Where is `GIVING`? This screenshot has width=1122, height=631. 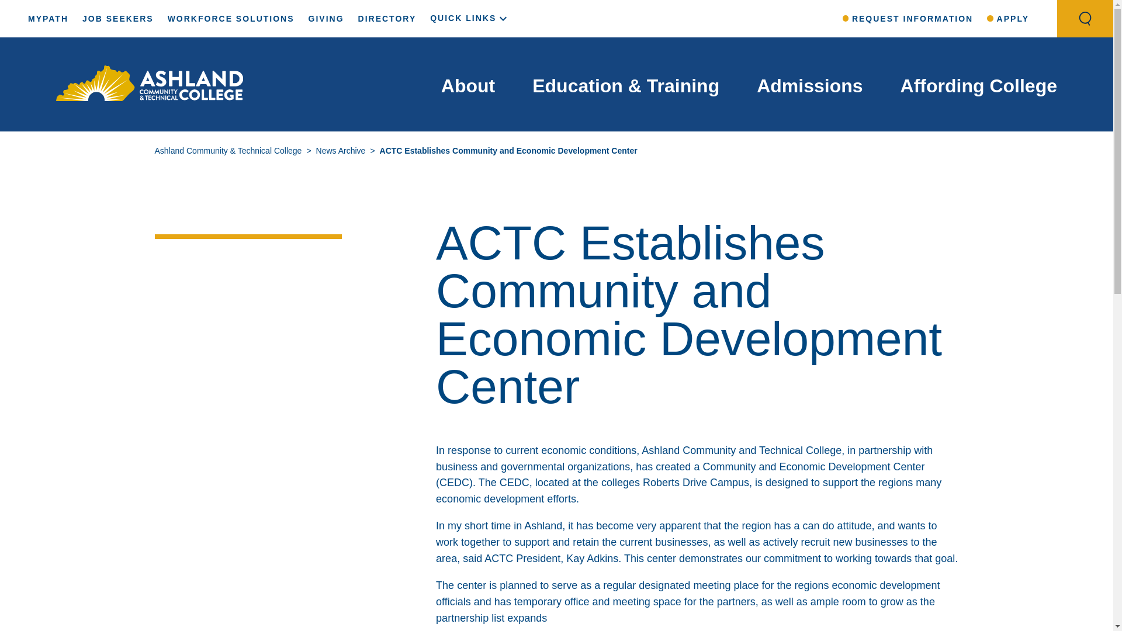 GIVING is located at coordinates (326, 19).